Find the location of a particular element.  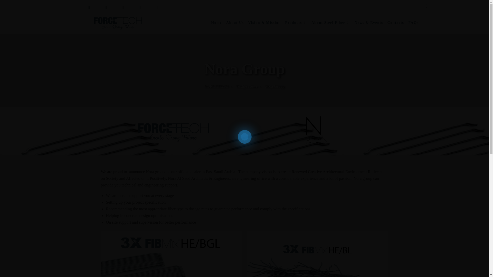

About Us is located at coordinates (235, 23).